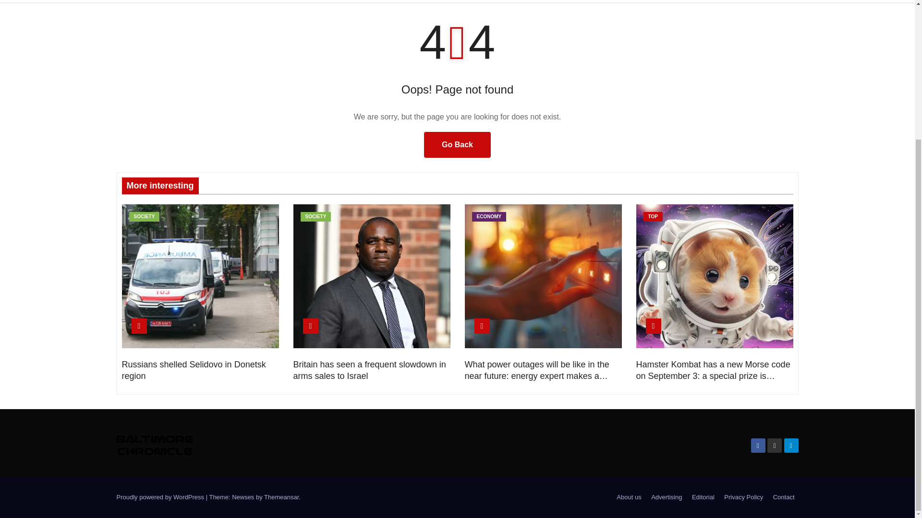  What do you see at coordinates (784, 497) in the screenshot?
I see `Contact` at bounding box center [784, 497].